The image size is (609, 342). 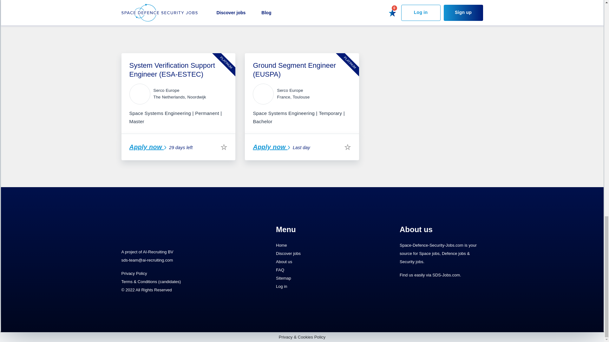 I want to click on Space Defence Security Jobs Footer Logo, so click(x=159, y=231).